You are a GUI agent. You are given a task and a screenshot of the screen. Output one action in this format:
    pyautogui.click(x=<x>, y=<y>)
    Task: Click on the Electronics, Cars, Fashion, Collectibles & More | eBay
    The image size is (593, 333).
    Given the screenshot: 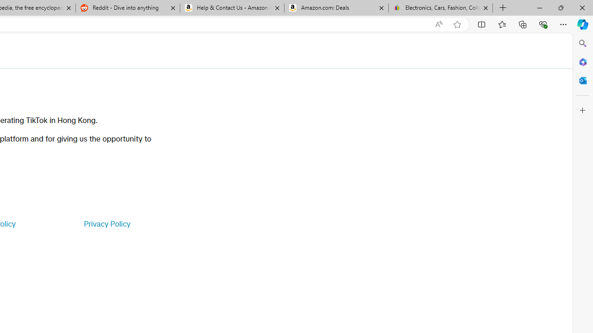 What is the action you would take?
    pyautogui.click(x=440, y=8)
    